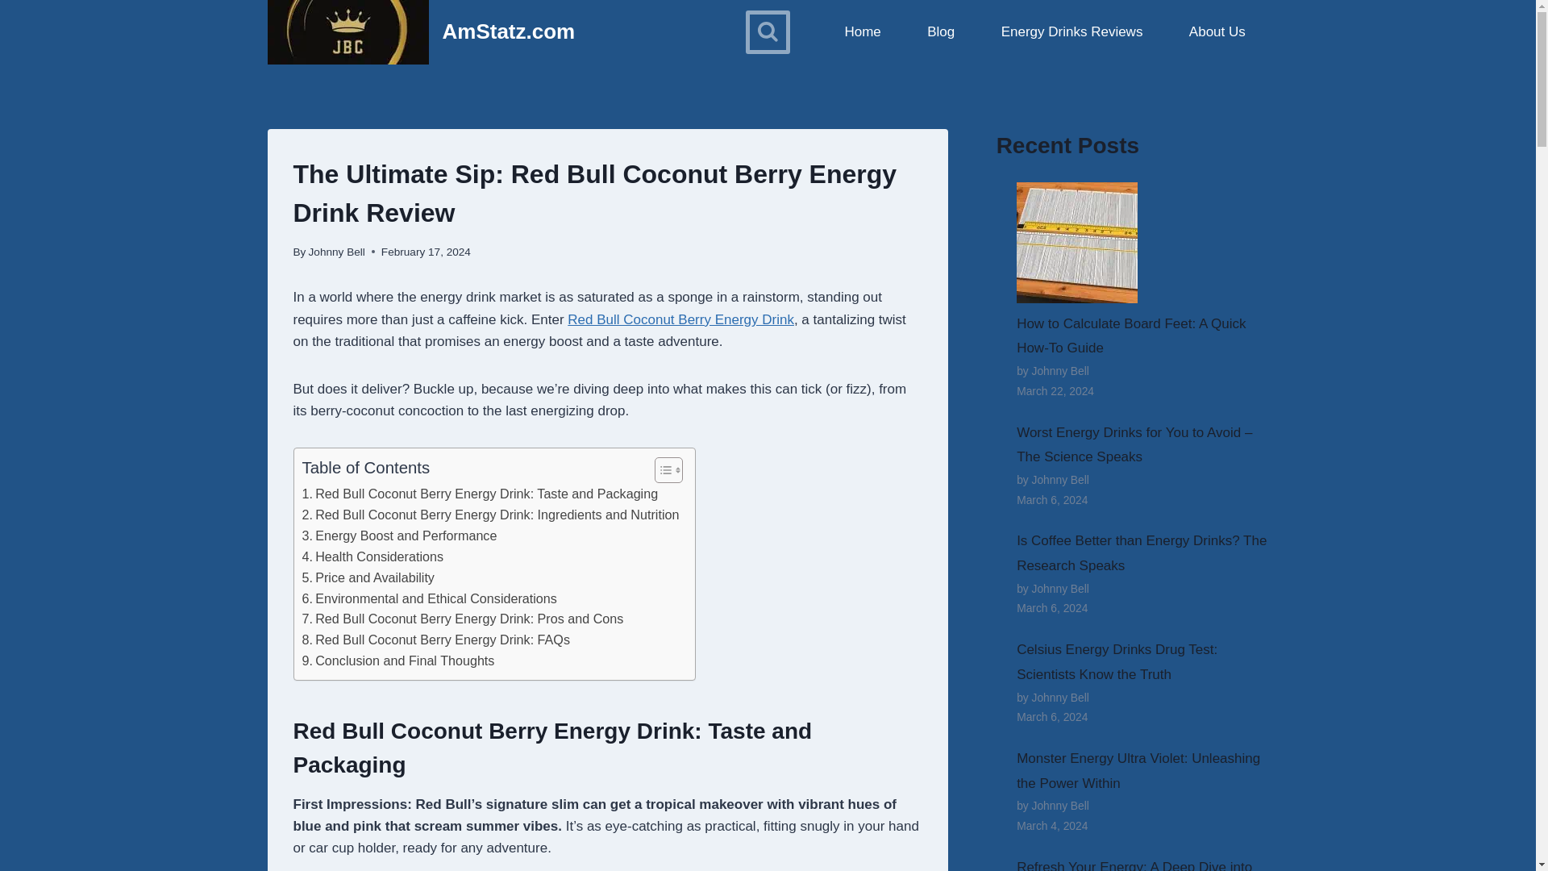  I want to click on Health Considerations, so click(372, 557).